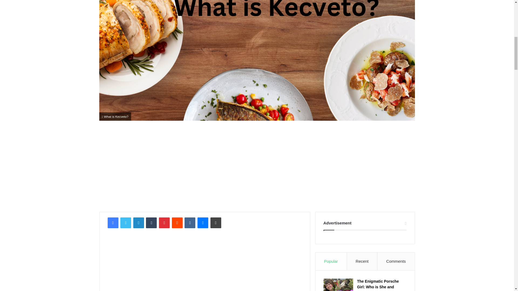 The height and width of the screenshot is (291, 518). Describe the element at coordinates (190, 223) in the screenshot. I see `VKontakte` at that location.